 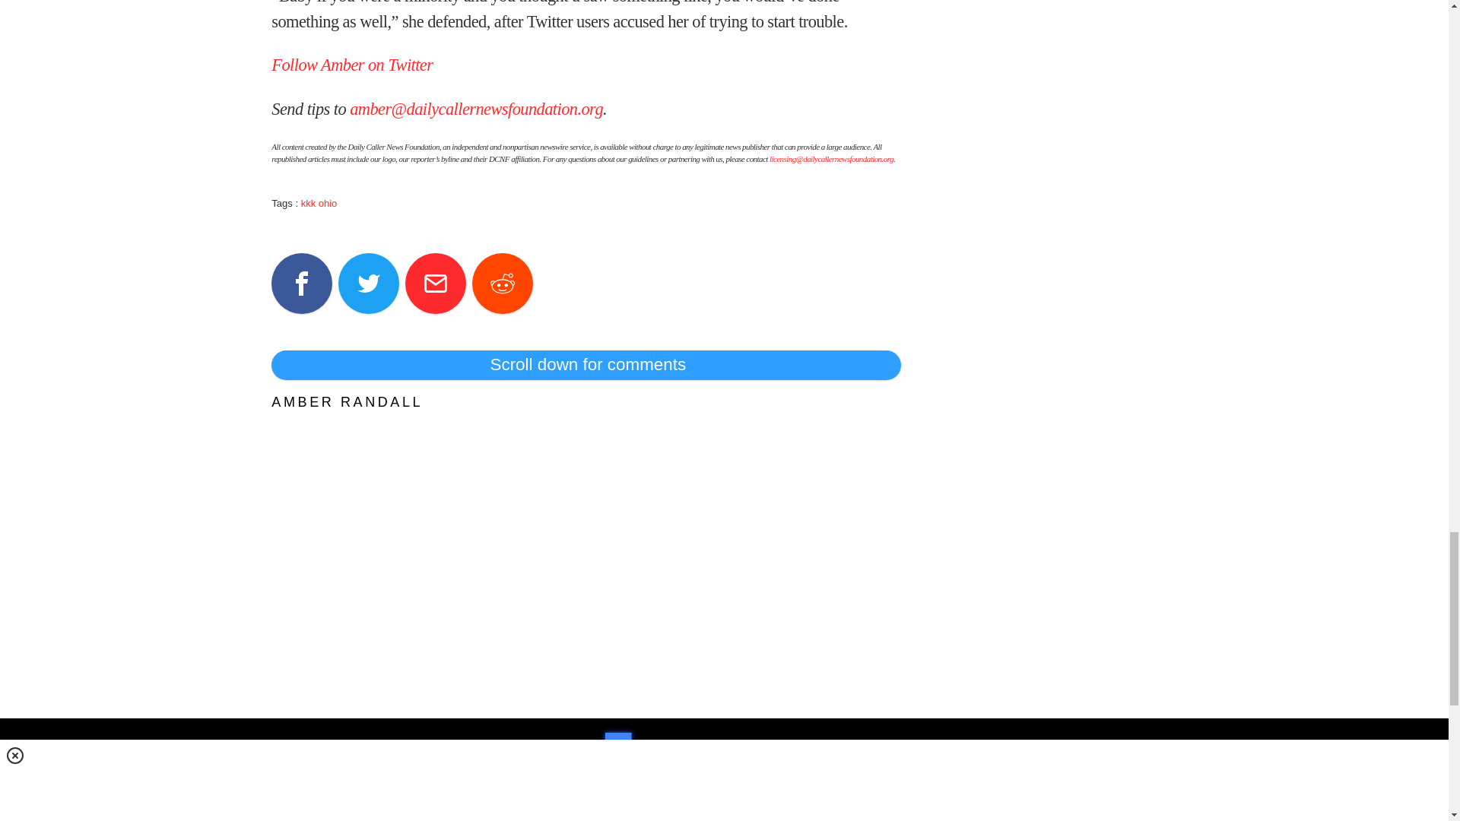 I want to click on Follow Amber on Twitter, so click(x=351, y=65).